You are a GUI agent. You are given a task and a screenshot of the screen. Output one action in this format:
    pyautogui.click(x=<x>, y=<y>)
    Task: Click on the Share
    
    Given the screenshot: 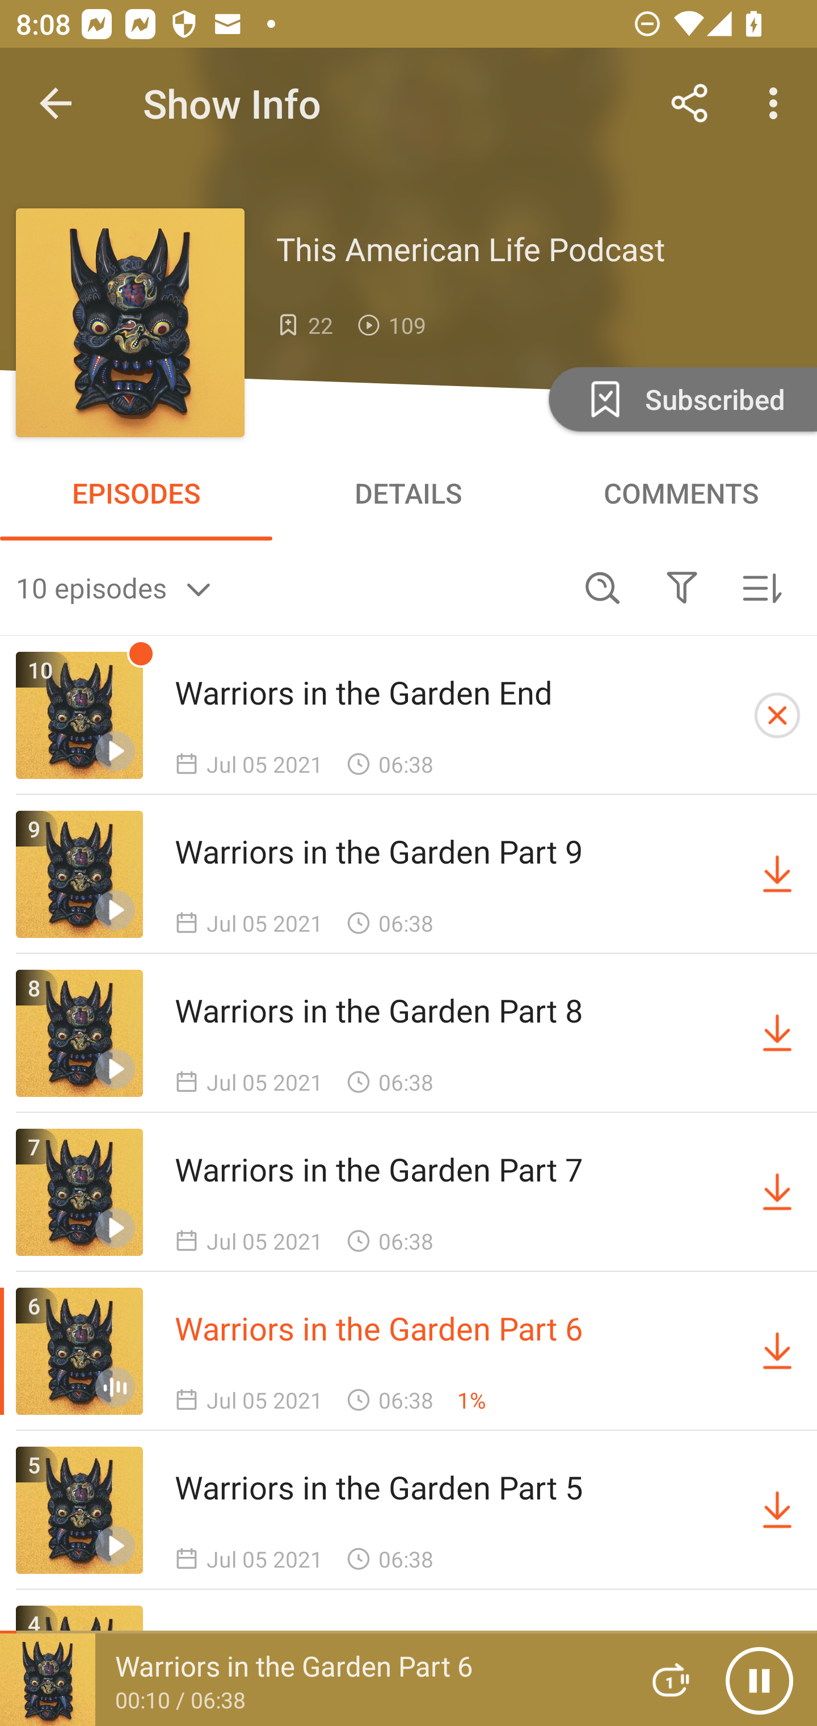 What is the action you would take?
    pyautogui.click(x=690, y=103)
    